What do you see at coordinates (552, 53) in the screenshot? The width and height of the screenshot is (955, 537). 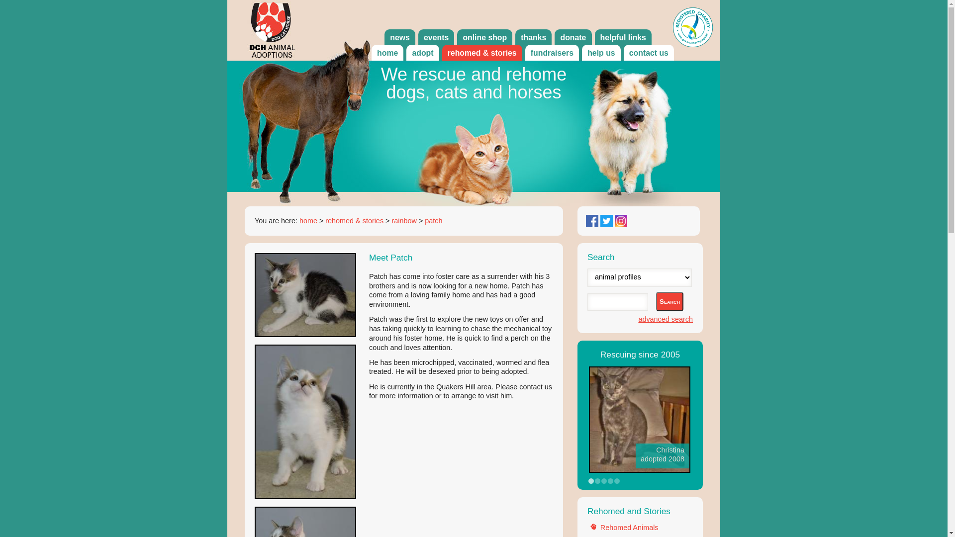 I see `fundraisers` at bounding box center [552, 53].